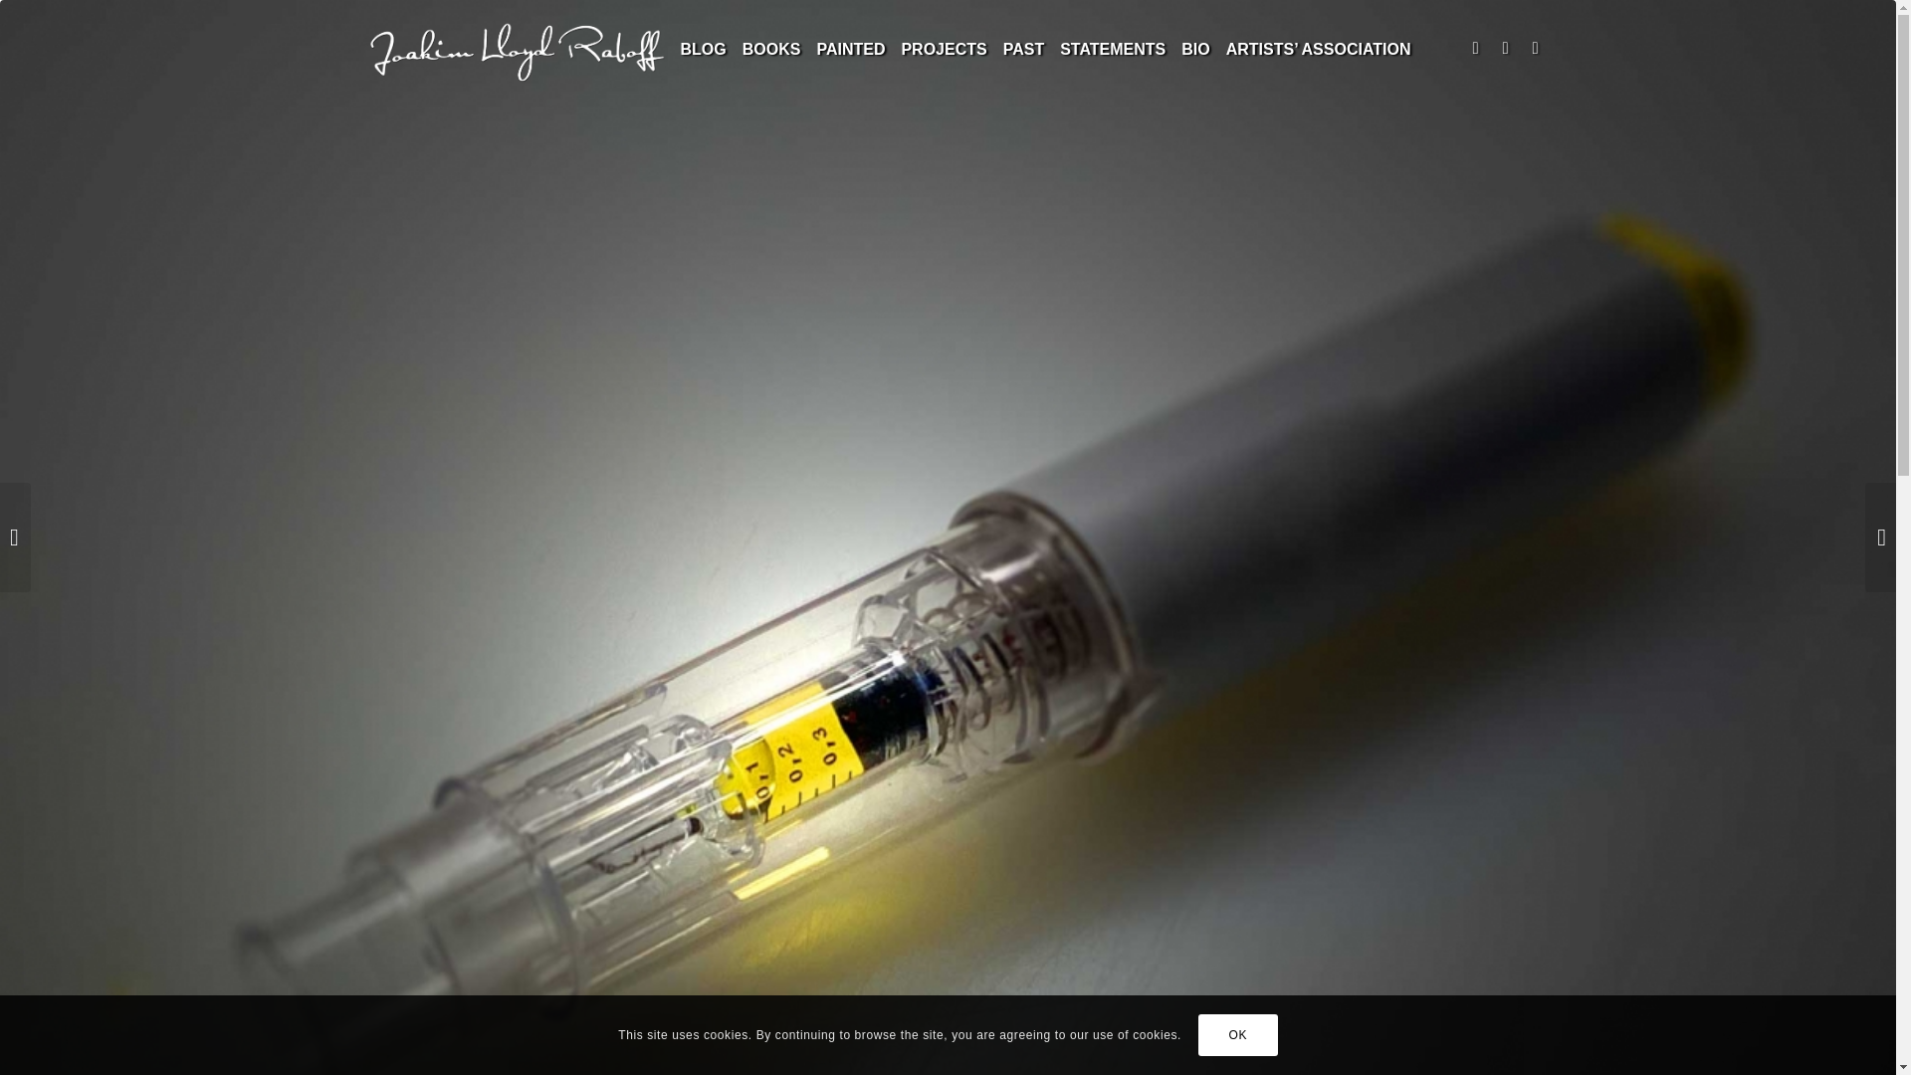 The width and height of the screenshot is (1911, 1075). Describe the element at coordinates (943, 50) in the screenshot. I see `PROJECTS` at that location.